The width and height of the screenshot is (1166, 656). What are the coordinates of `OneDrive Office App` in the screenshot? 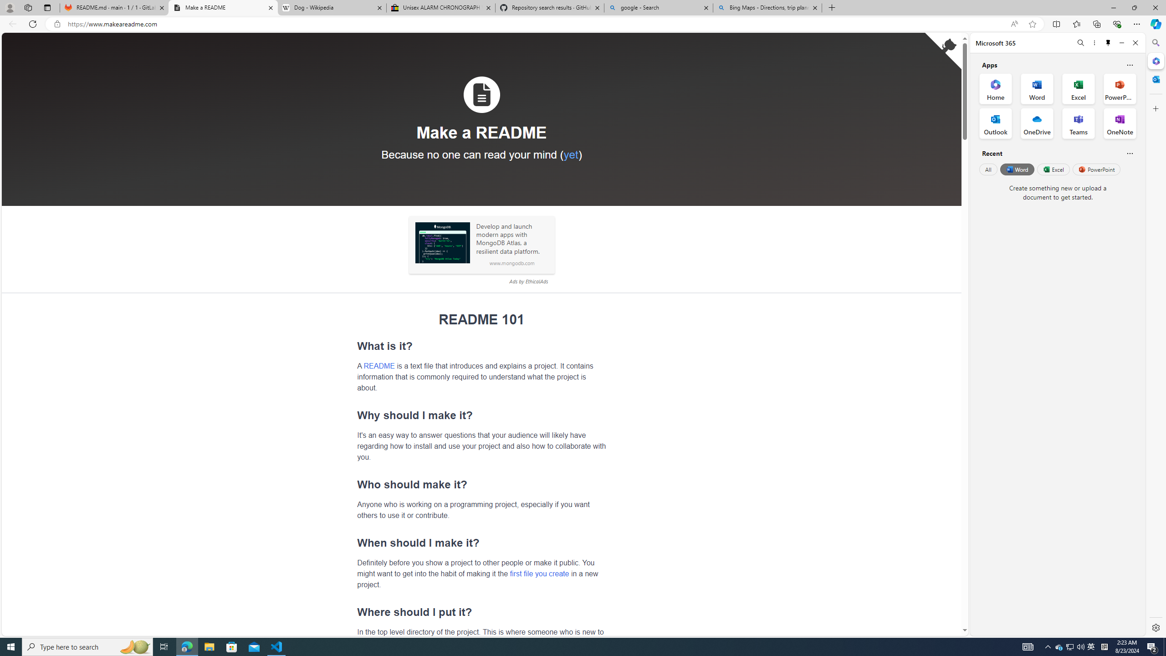 It's located at (1037, 123).